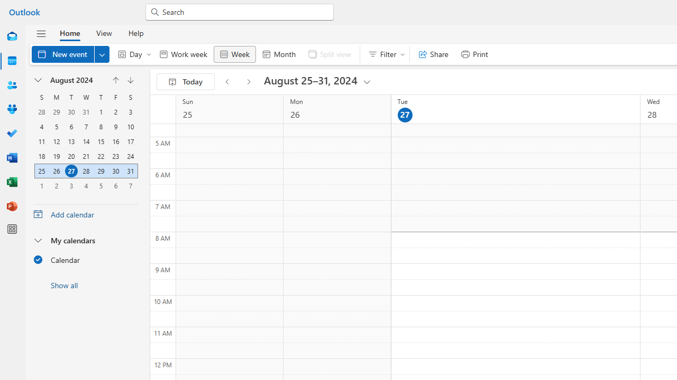 This screenshot has height=380, width=677. Describe the element at coordinates (329, 54) in the screenshot. I see `Split view` at that location.